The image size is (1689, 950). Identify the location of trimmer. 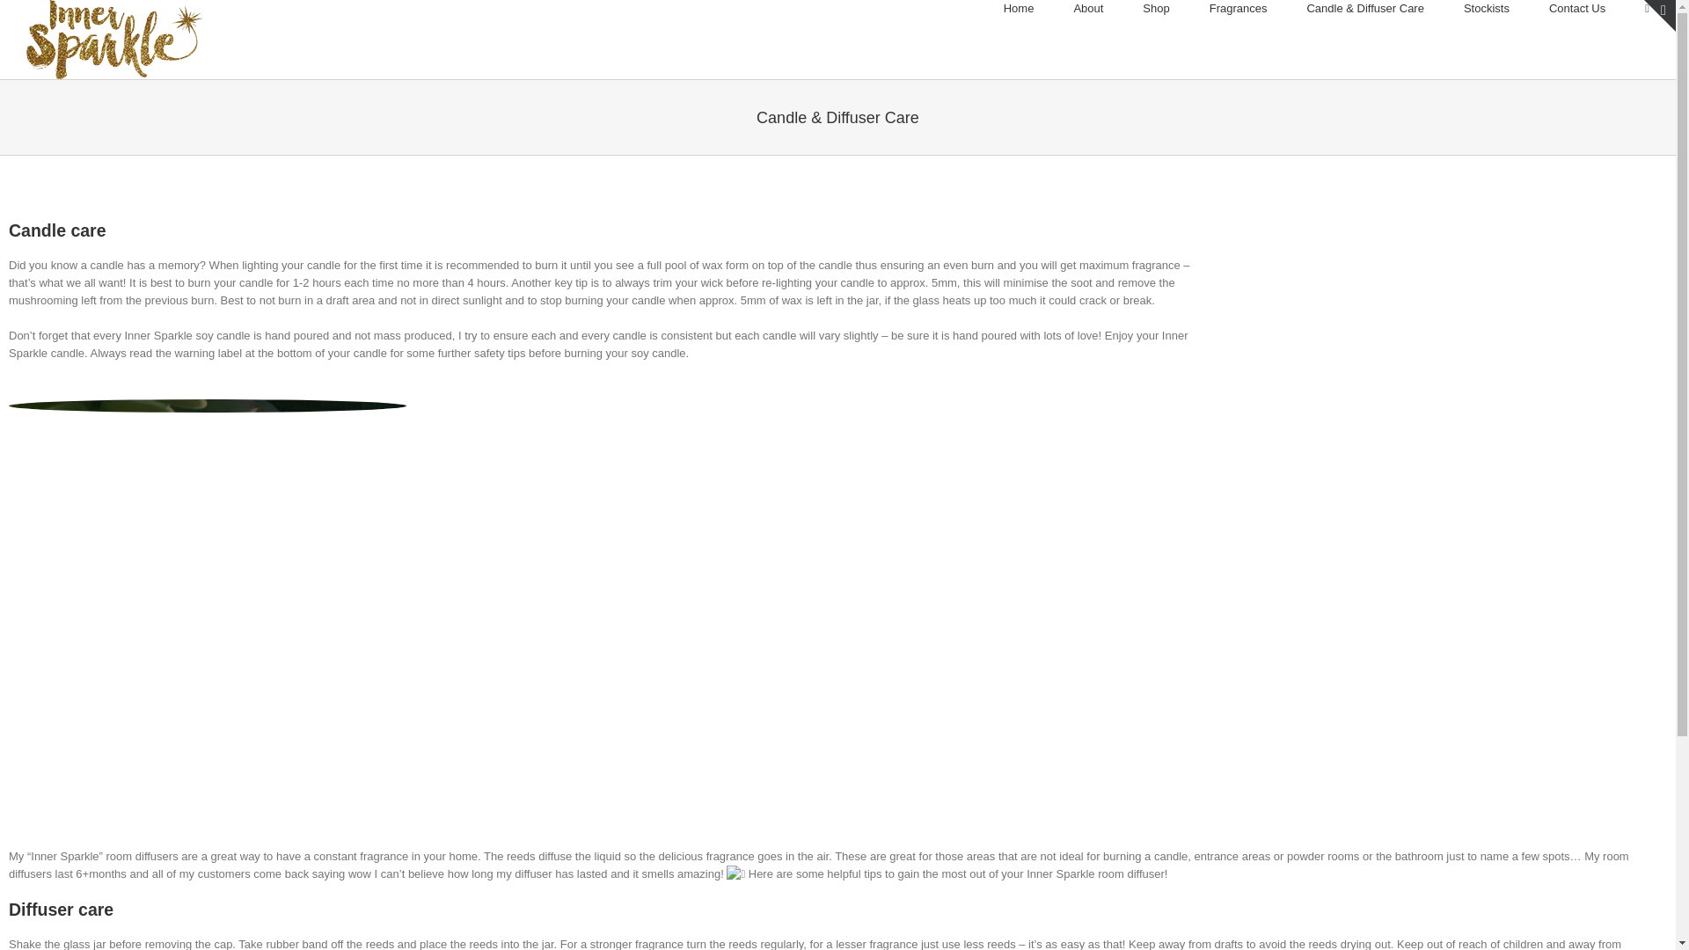
(208, 596).